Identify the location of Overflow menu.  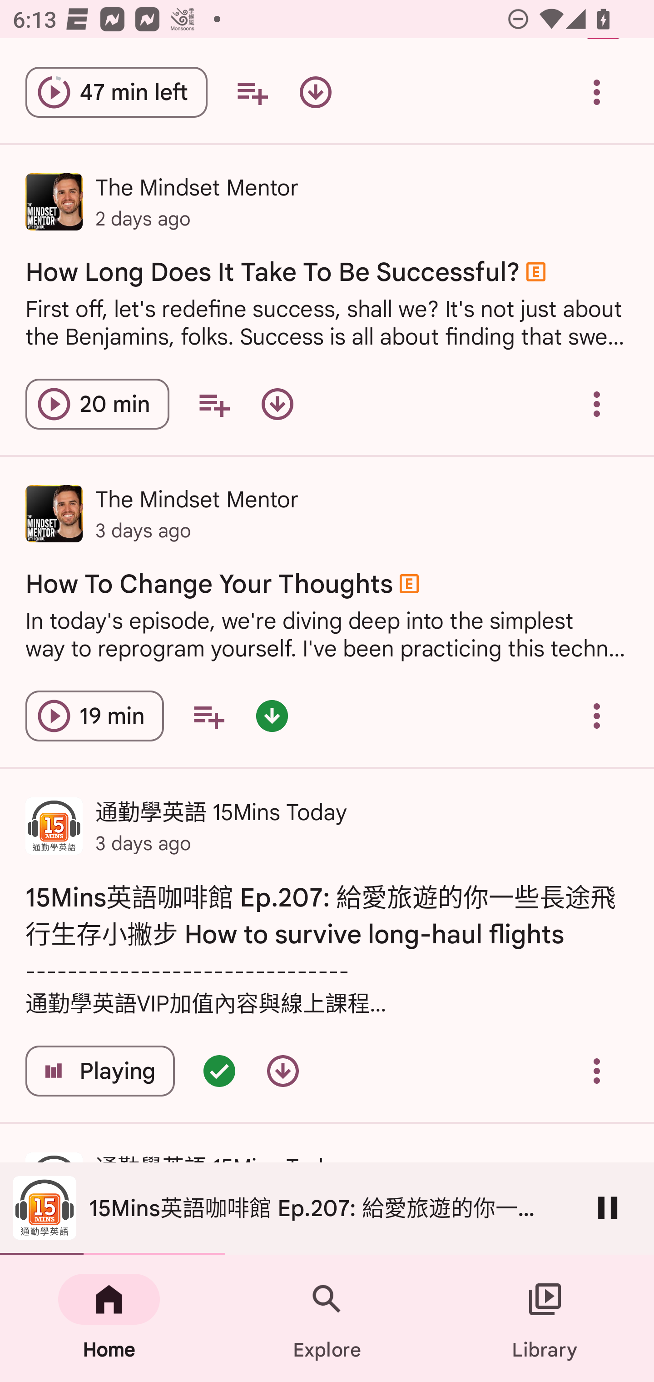
(597, 92).